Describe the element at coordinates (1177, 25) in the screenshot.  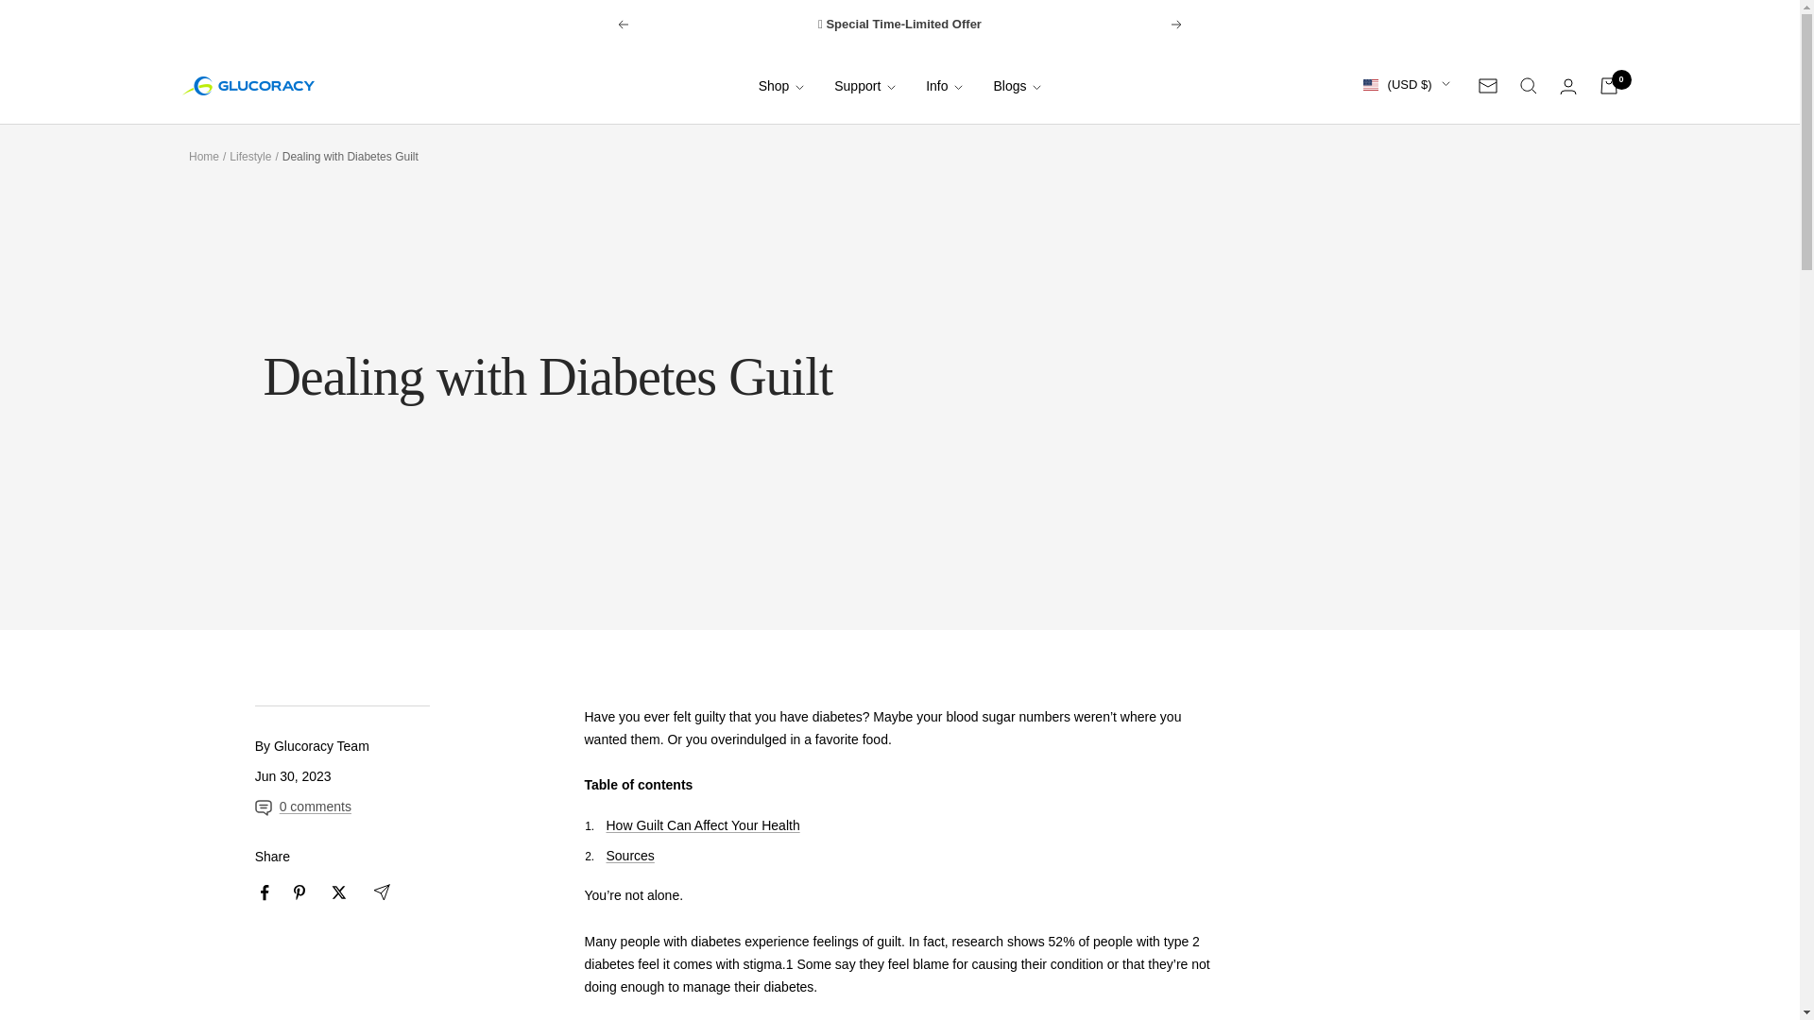
I see `Glucoracy` at that location.